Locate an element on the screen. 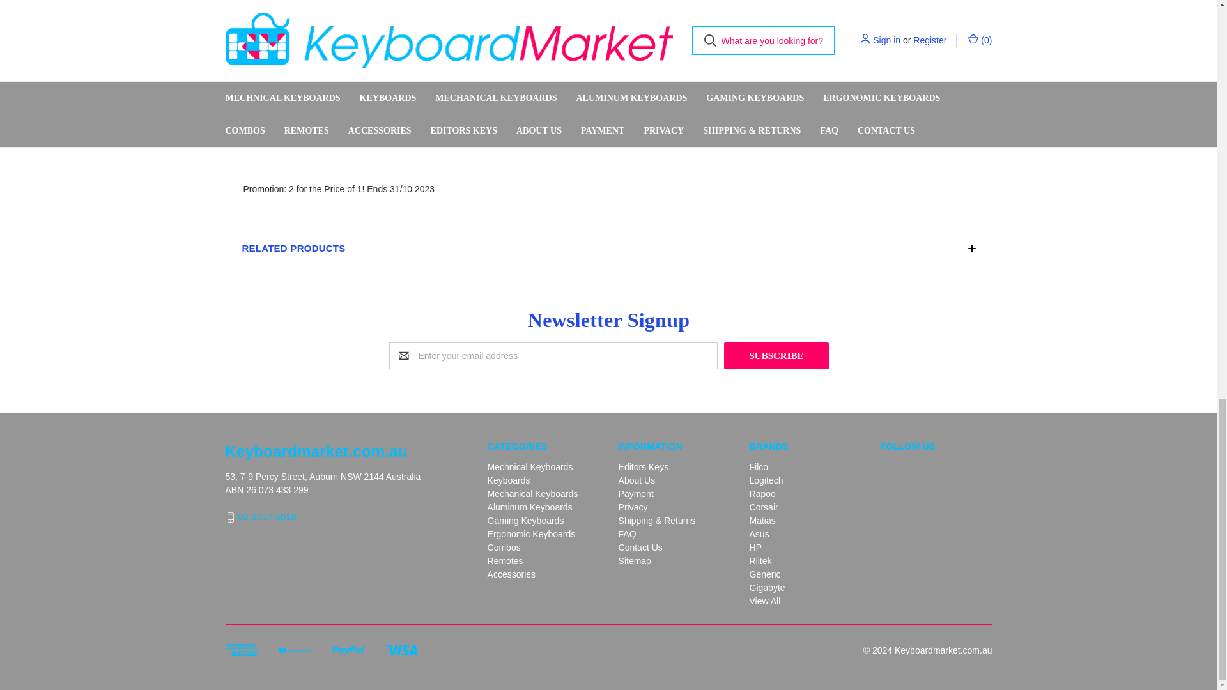  Subscribe is located at coordinates (776, 355).